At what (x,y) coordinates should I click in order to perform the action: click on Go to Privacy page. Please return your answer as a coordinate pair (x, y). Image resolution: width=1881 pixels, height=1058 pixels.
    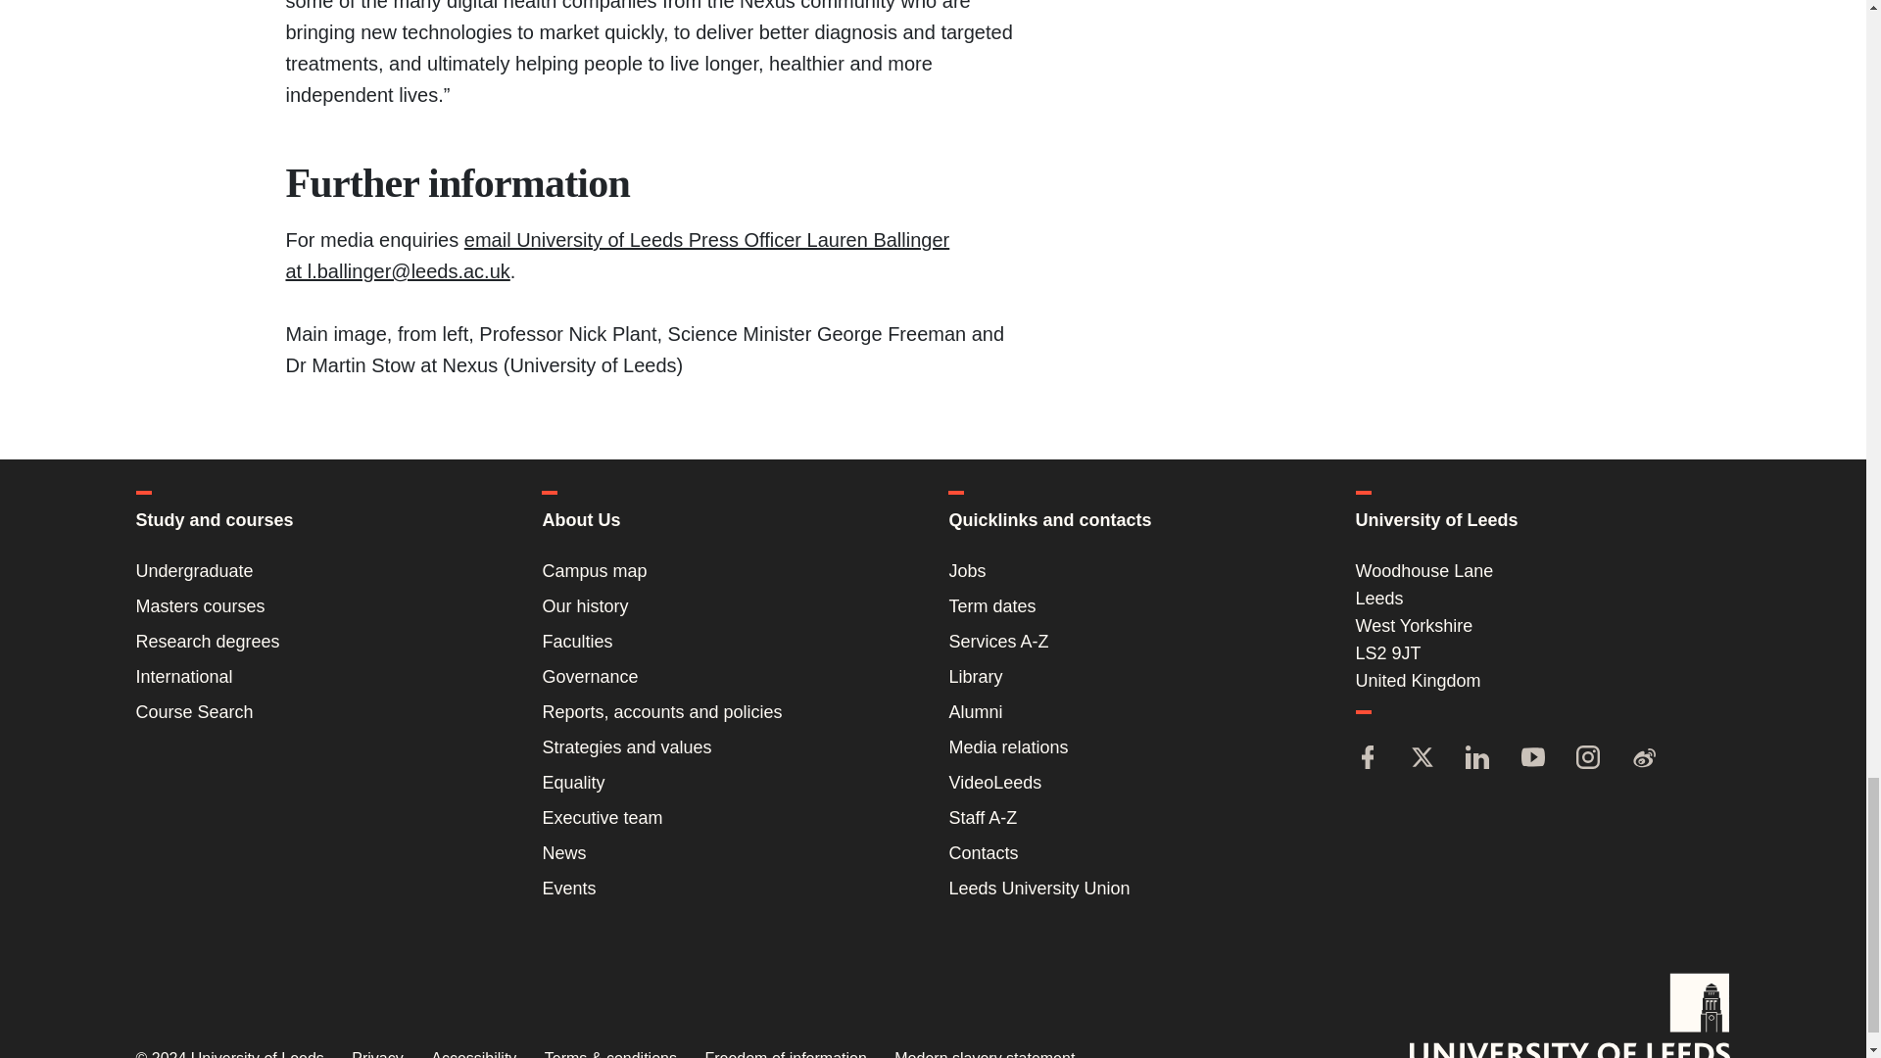
    Looking at the image, I should click on (376, 1054).